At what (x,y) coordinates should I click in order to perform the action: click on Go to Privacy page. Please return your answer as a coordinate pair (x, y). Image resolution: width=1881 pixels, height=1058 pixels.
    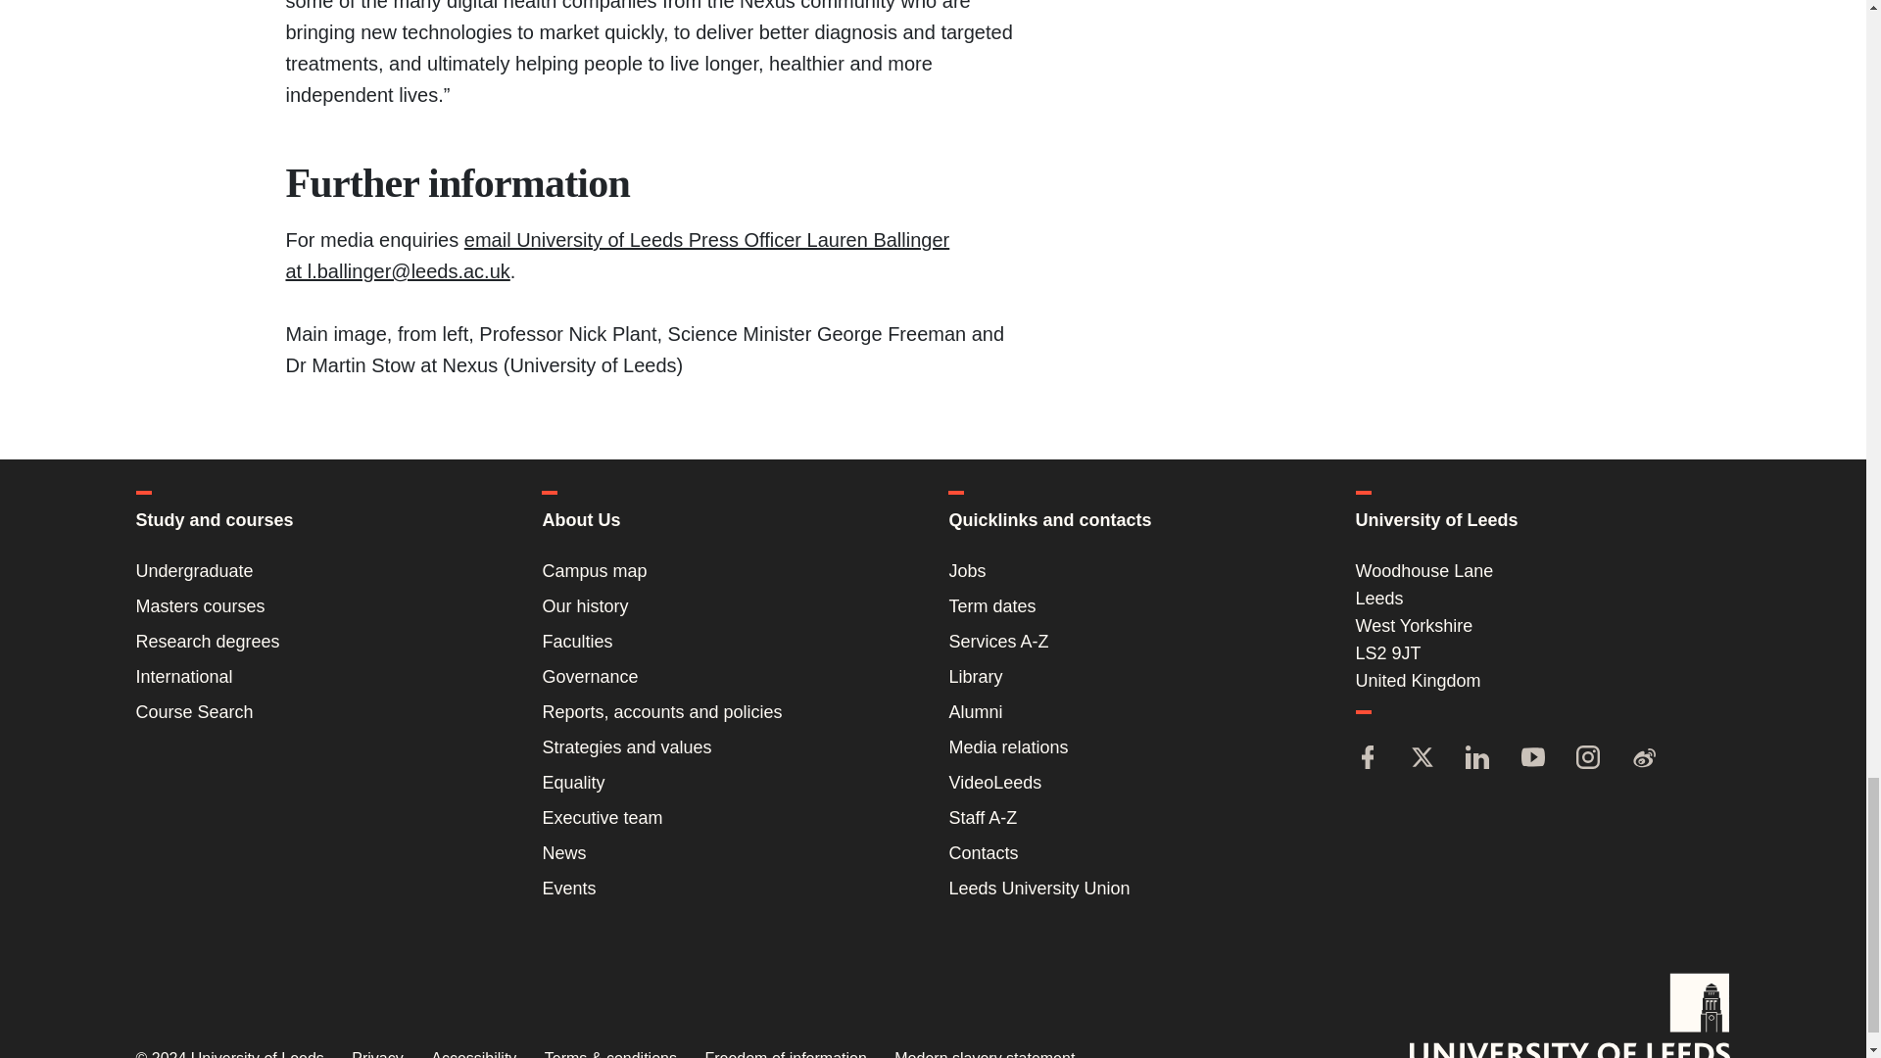
    Looking at the image, I should click on (376, 1054).